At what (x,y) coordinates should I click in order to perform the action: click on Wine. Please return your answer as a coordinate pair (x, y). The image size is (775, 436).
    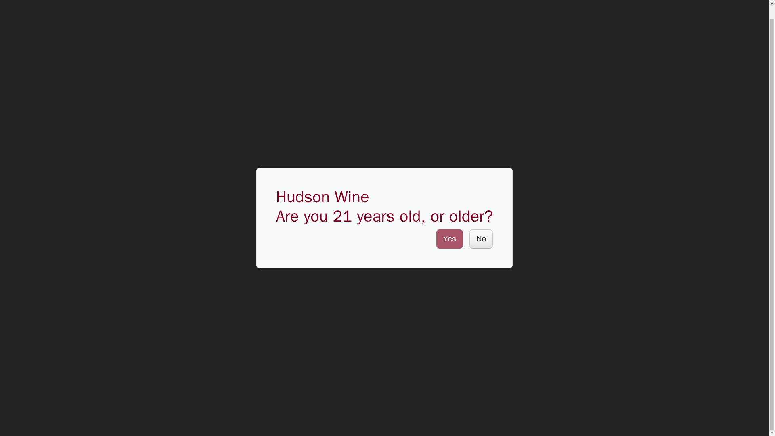
    Looking at the image, I should click on (75, 4).